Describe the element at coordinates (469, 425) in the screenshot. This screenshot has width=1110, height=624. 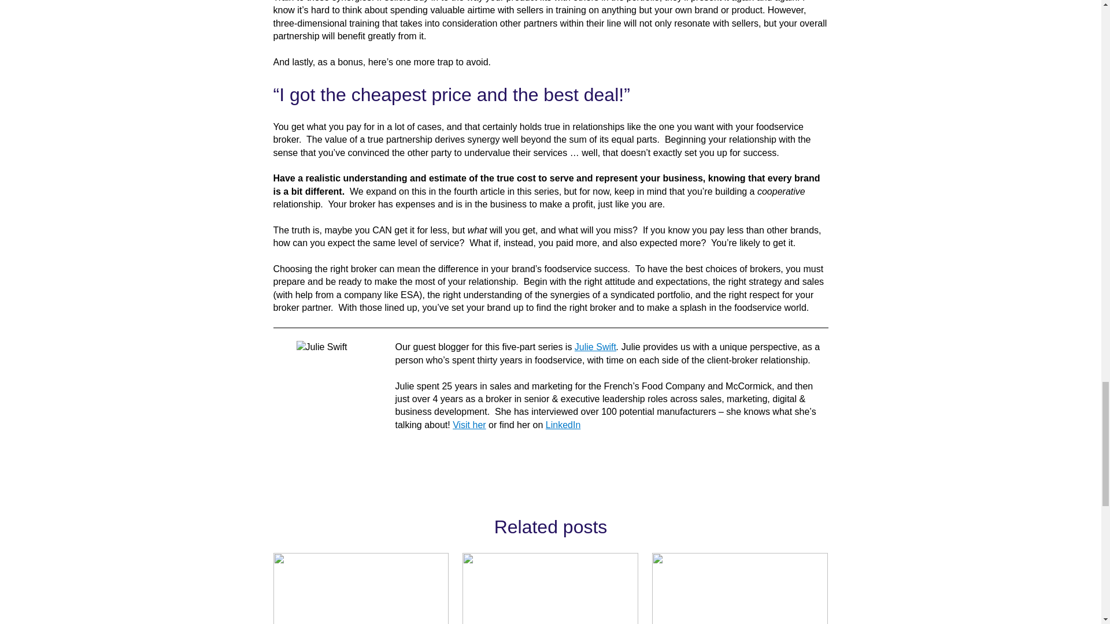
I see `Visit her` at that location.